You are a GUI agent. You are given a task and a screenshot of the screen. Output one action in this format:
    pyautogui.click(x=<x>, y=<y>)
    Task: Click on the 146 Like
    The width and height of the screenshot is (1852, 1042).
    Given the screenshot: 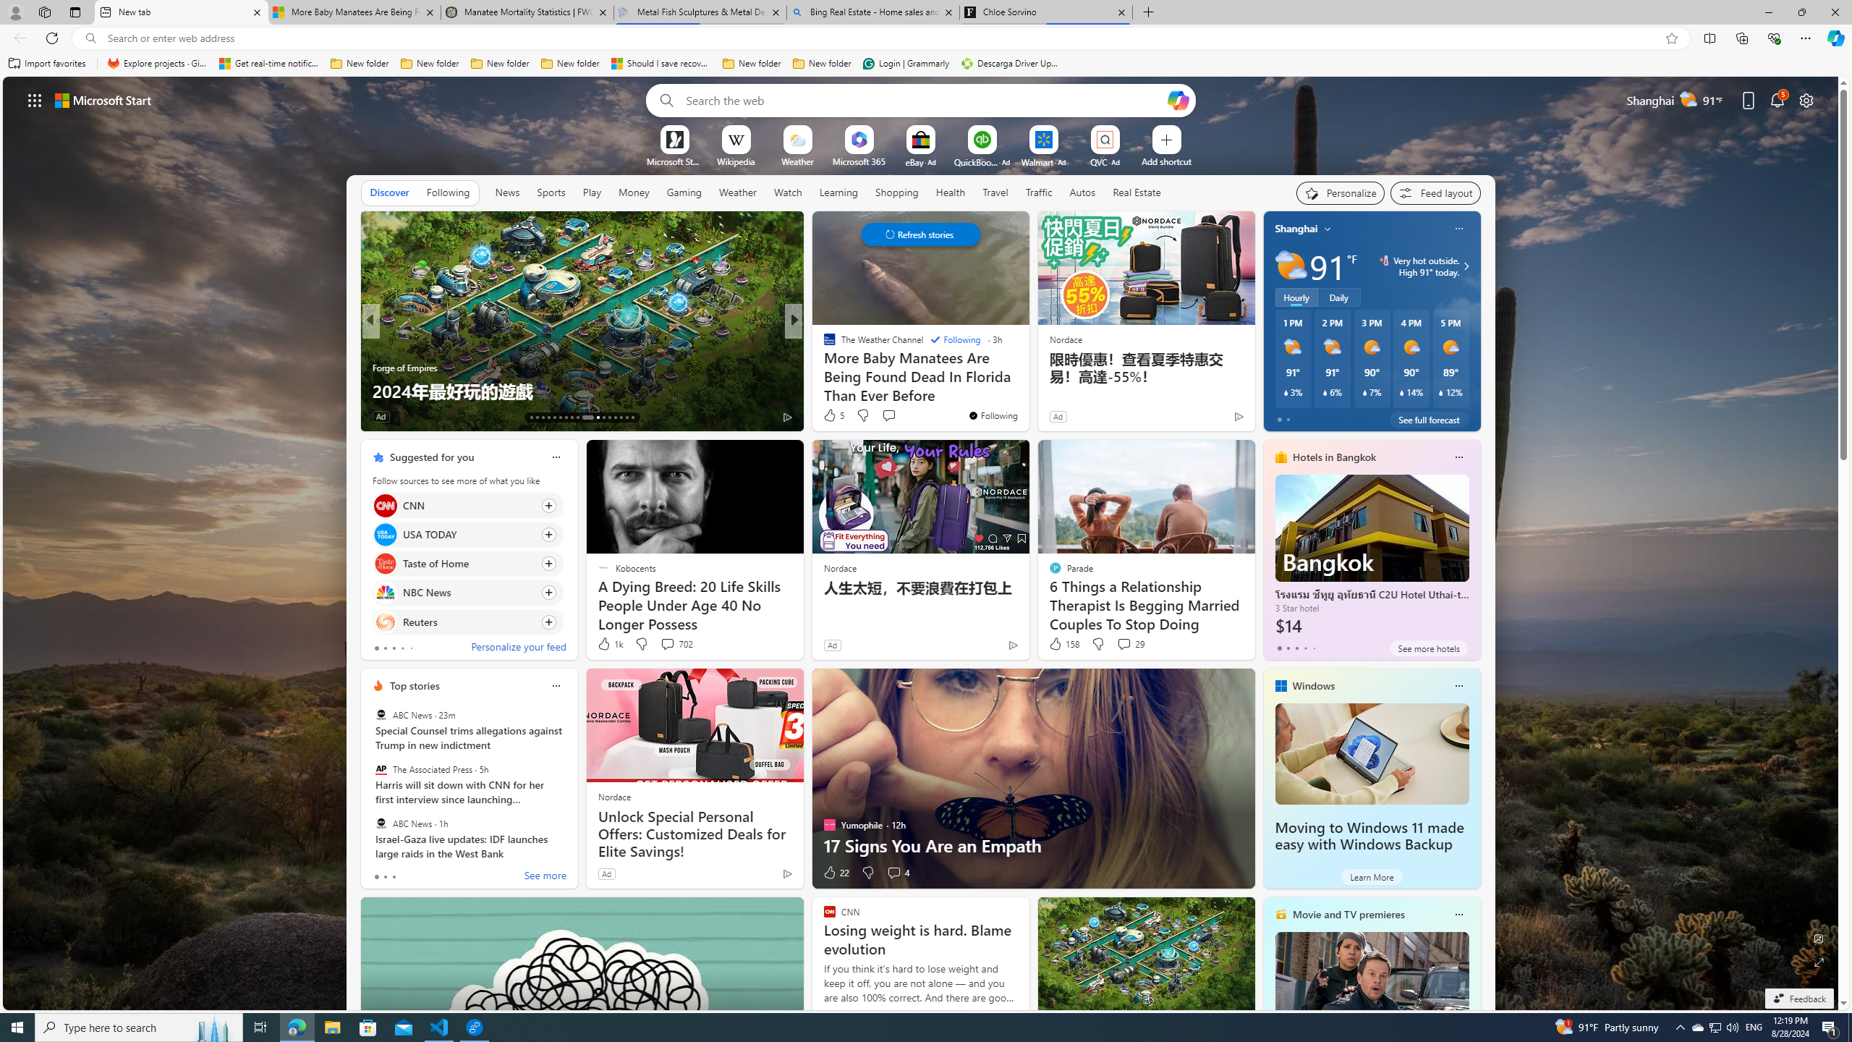 What is the action you would take?
    pyautogui.click(x=833, y=417)
    